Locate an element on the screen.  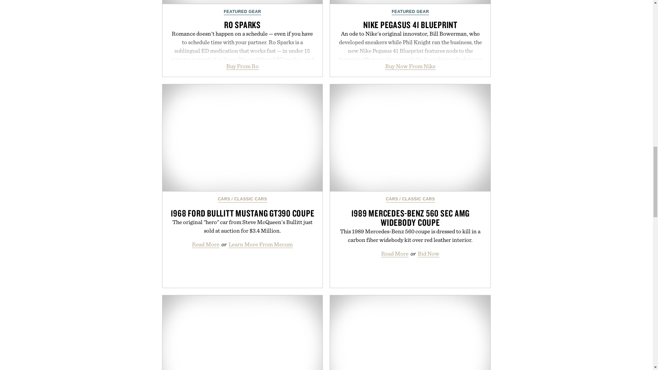
1968 Ford Bullitt Mustang GT390 Coupe is located at coordinates (243, 138).